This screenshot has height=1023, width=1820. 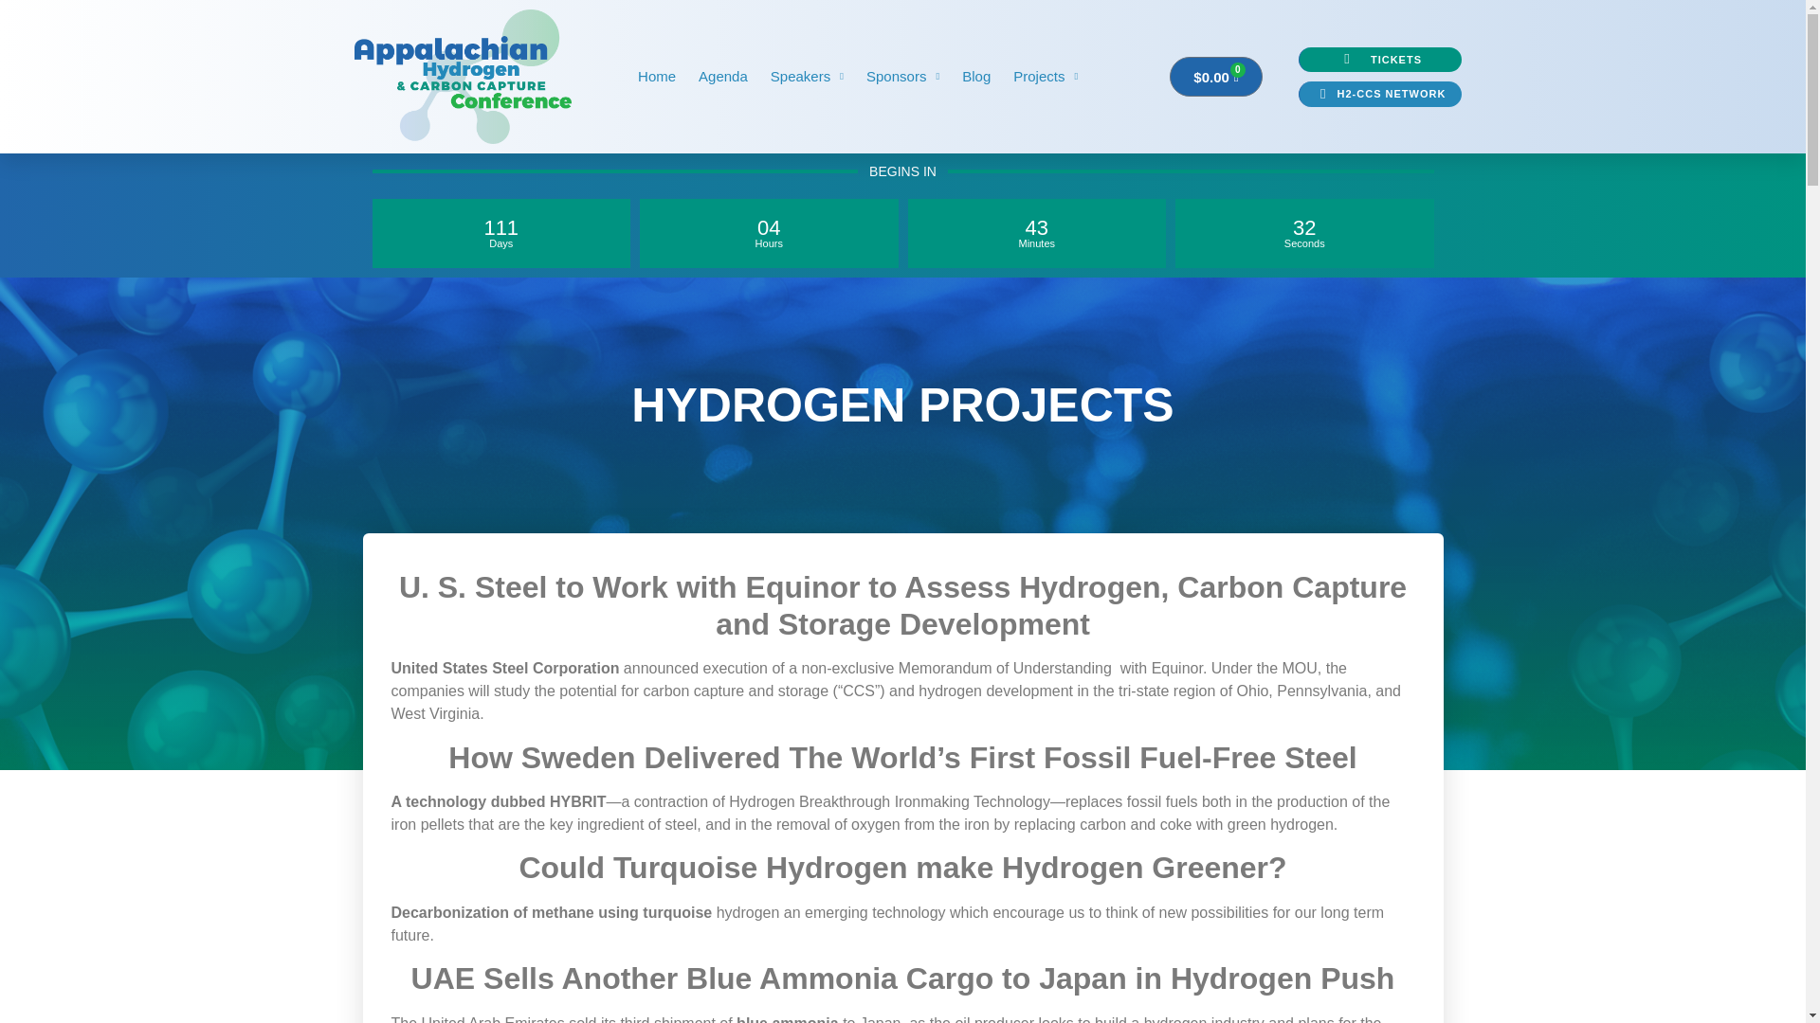 What do you see at coordinates (723, 76) in the screenshot?
I see `Agenda` at bounding box center [723, 76].